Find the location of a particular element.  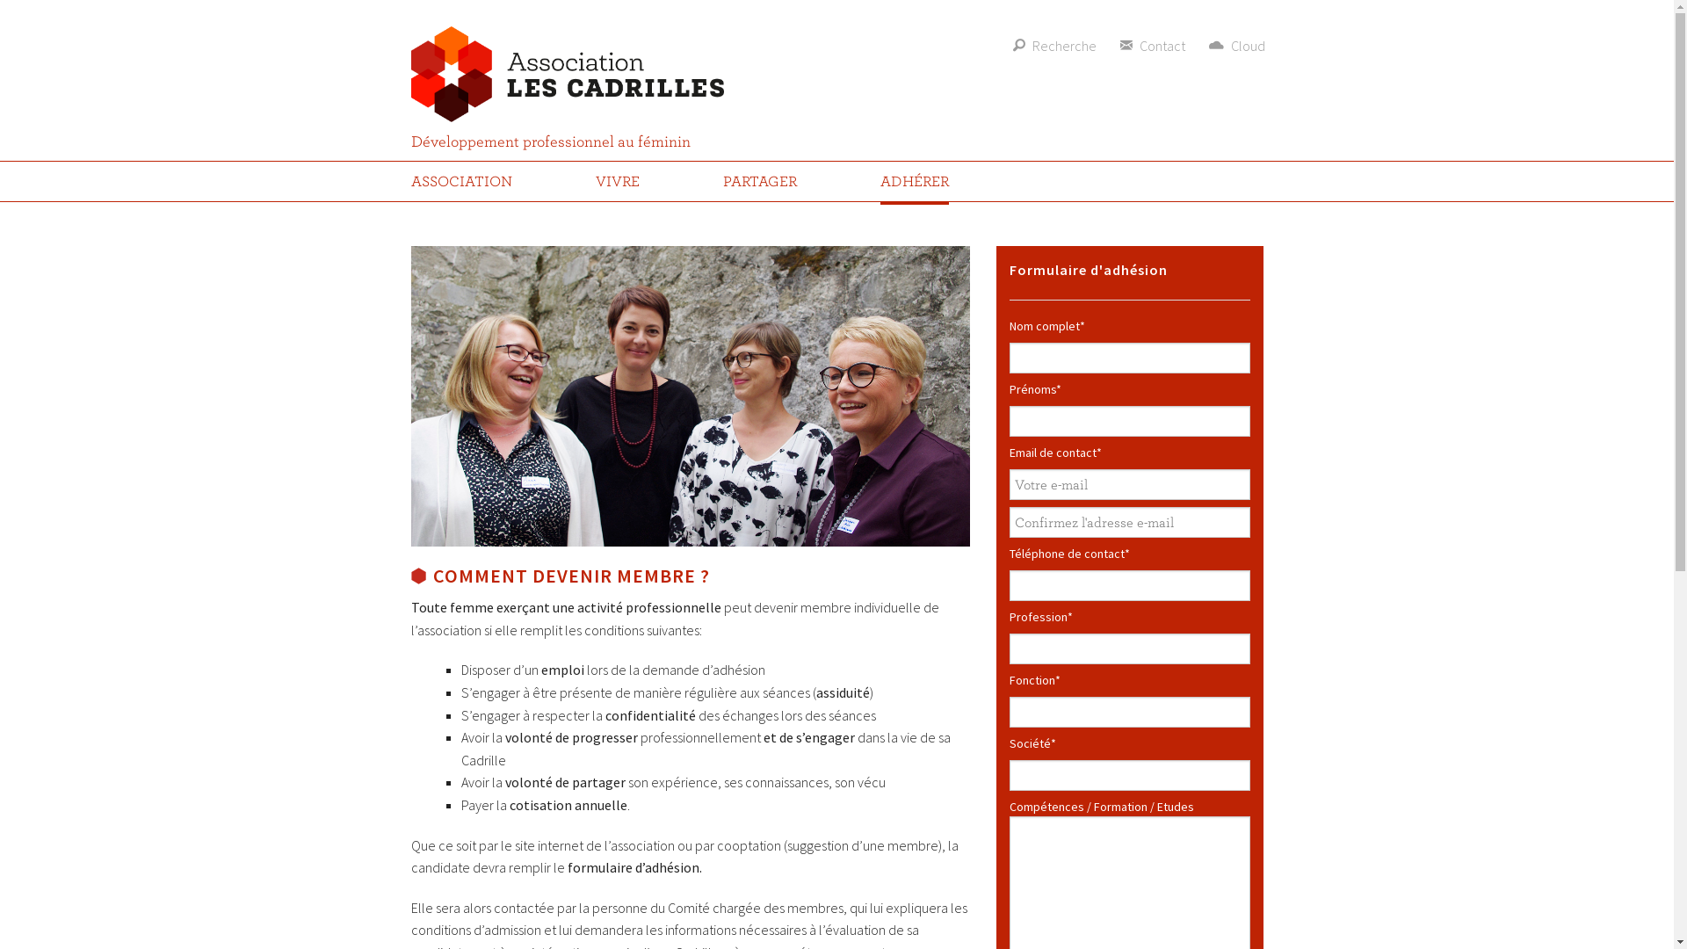

VIVRE is located at coordinates (618, 181).